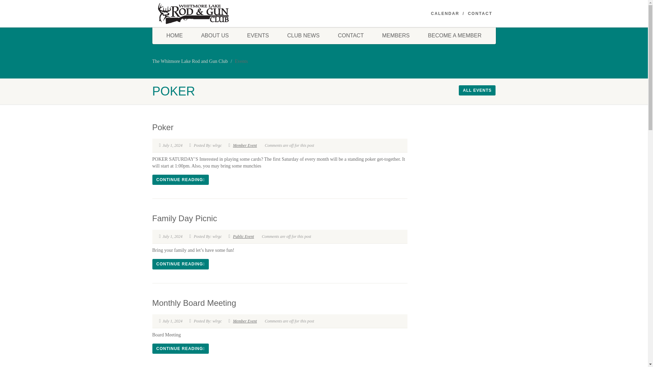  Describe the element at coordinates (174, 35) in the screenshot. I see `HOME` at that location.